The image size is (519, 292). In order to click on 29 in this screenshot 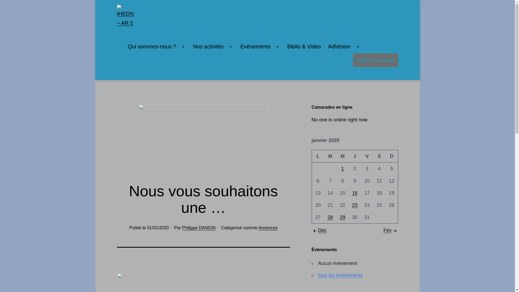, I will do `click(342, 217)`.